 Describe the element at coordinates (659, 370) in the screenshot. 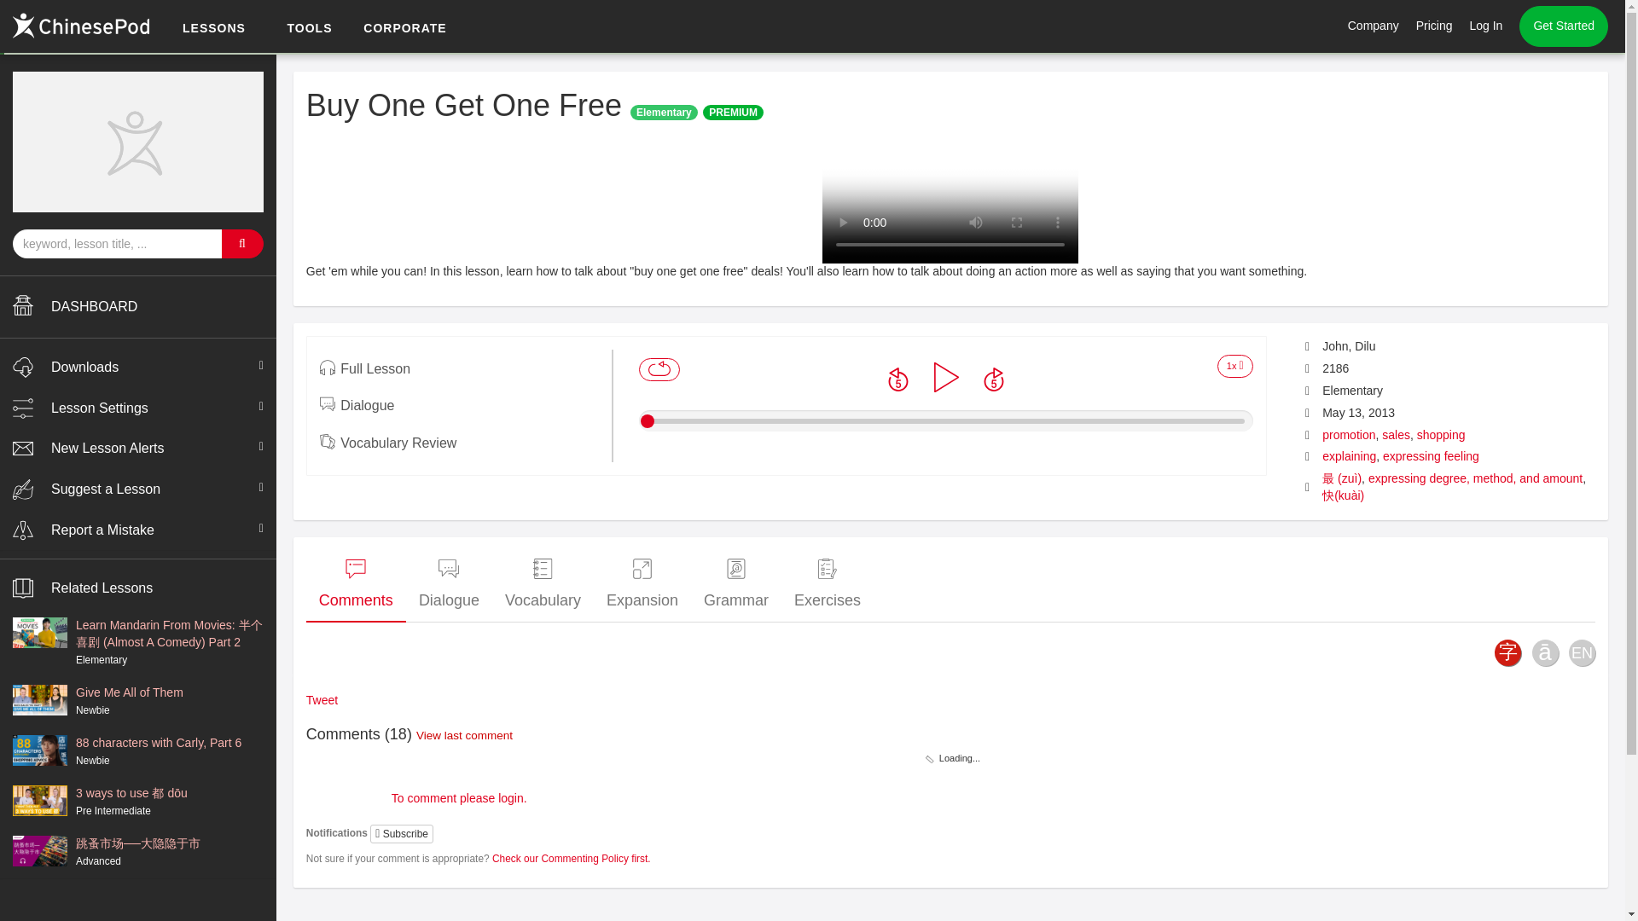

I see `Loop` at that location.